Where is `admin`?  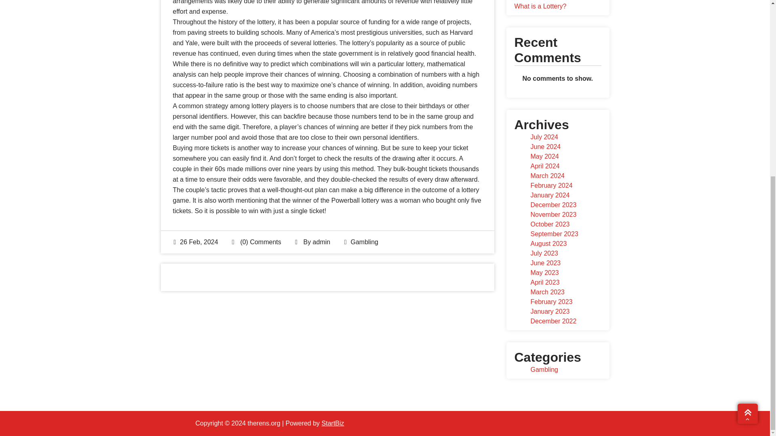 admin is located at coordinates (321, 242).